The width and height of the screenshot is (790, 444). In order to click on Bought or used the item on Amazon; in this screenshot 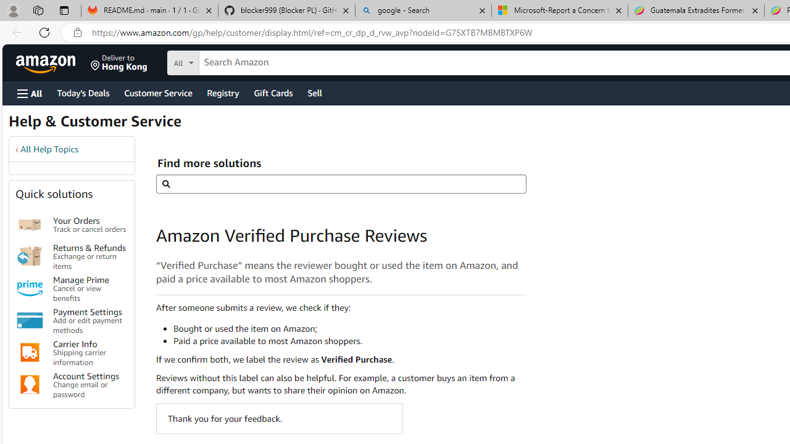, I will do `click(349, 328)`.